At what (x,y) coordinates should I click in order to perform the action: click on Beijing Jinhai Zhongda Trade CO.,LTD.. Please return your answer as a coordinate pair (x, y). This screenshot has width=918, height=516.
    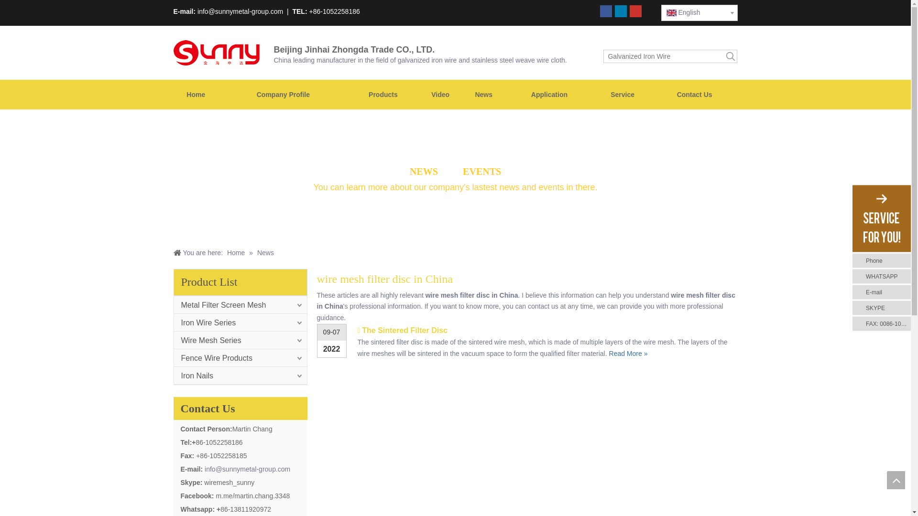
    Looking at the image, I should click on (216, 53).